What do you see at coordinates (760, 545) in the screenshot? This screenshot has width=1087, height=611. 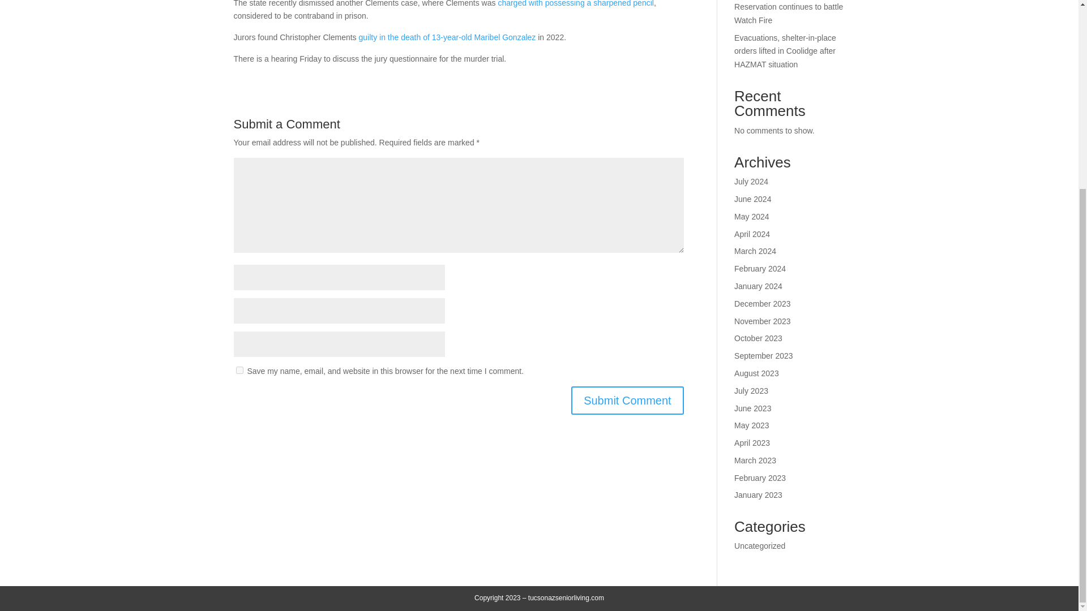 I see `Uncategorized` at bounding box center [760, 545].